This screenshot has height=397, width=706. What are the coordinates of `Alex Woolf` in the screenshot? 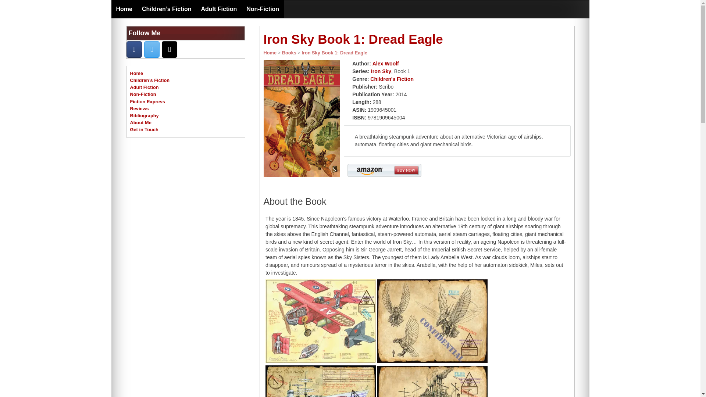 It's located at (385, 64).